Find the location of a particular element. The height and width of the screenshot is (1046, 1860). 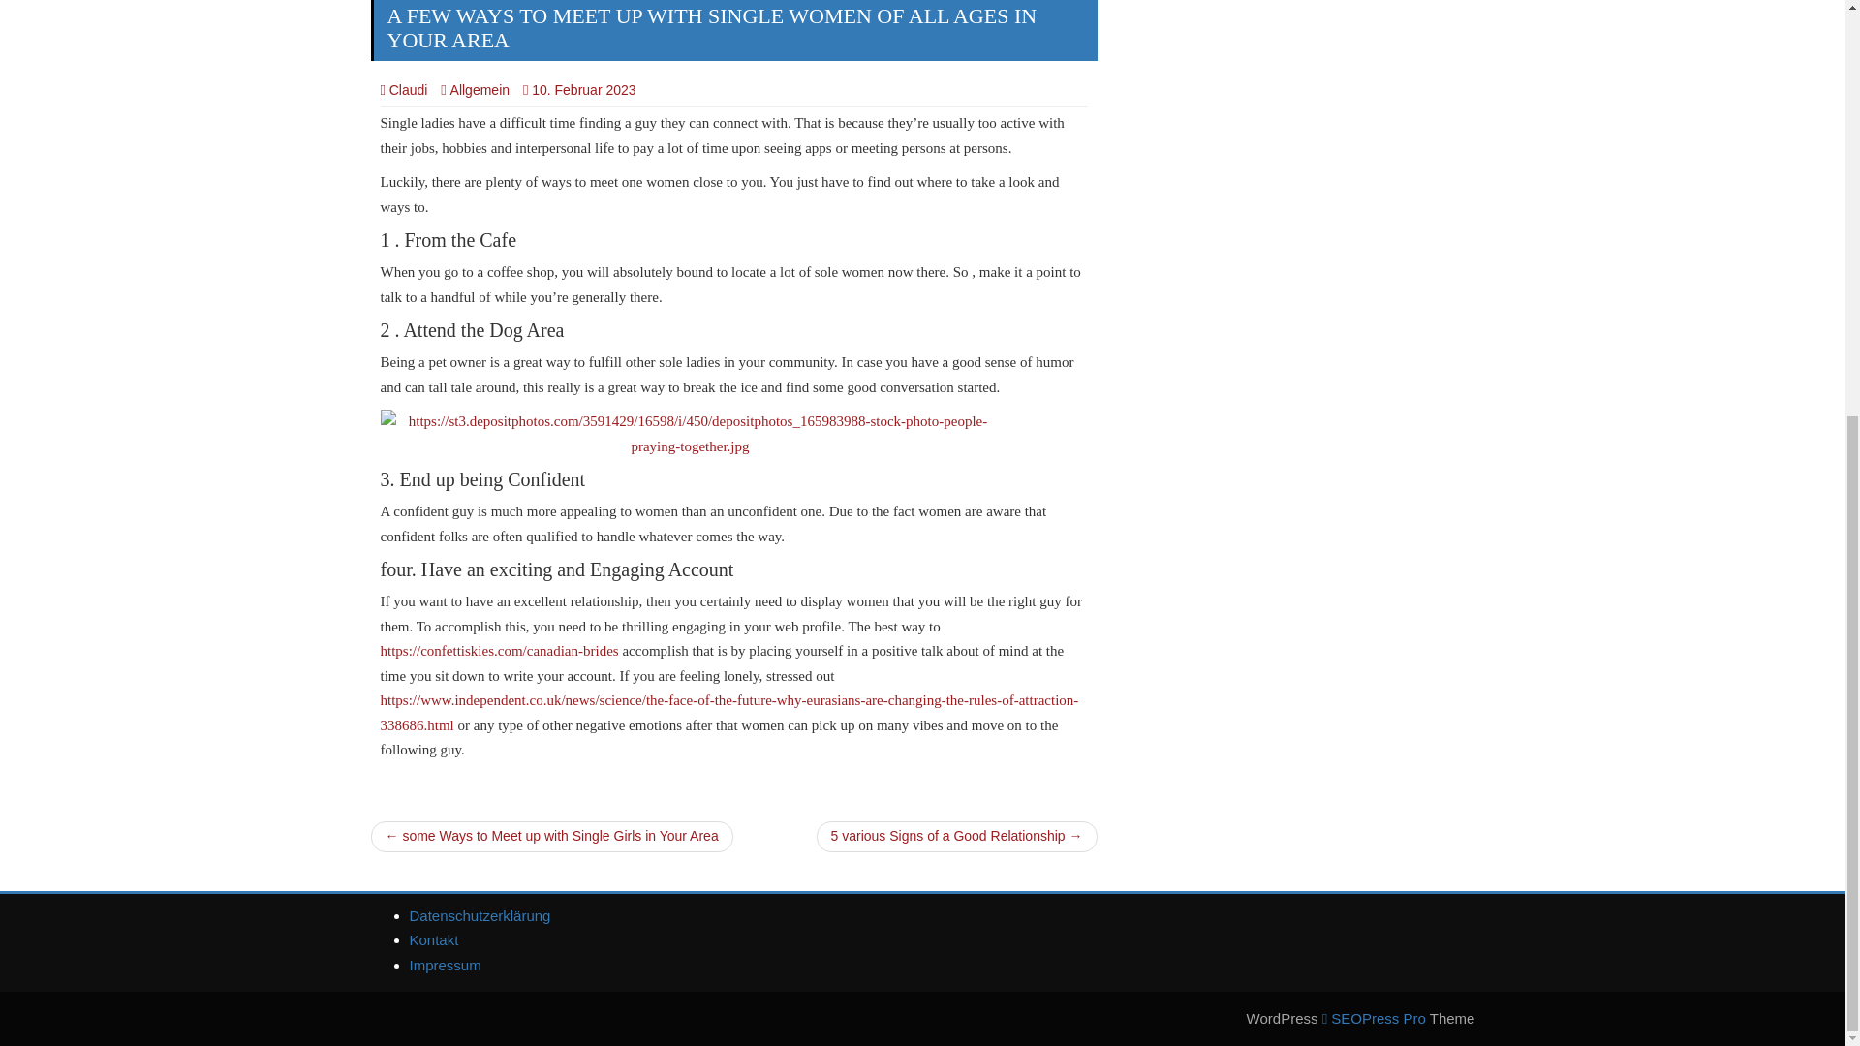

Impressum is located at coordinates (444, 965).